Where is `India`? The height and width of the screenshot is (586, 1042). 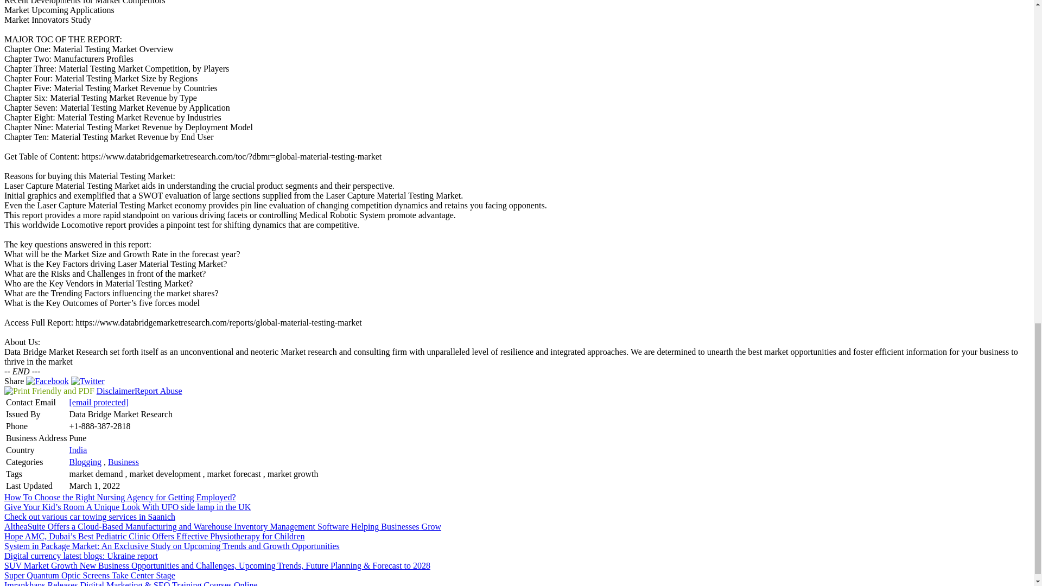
India is located at coordinates (77, 450).